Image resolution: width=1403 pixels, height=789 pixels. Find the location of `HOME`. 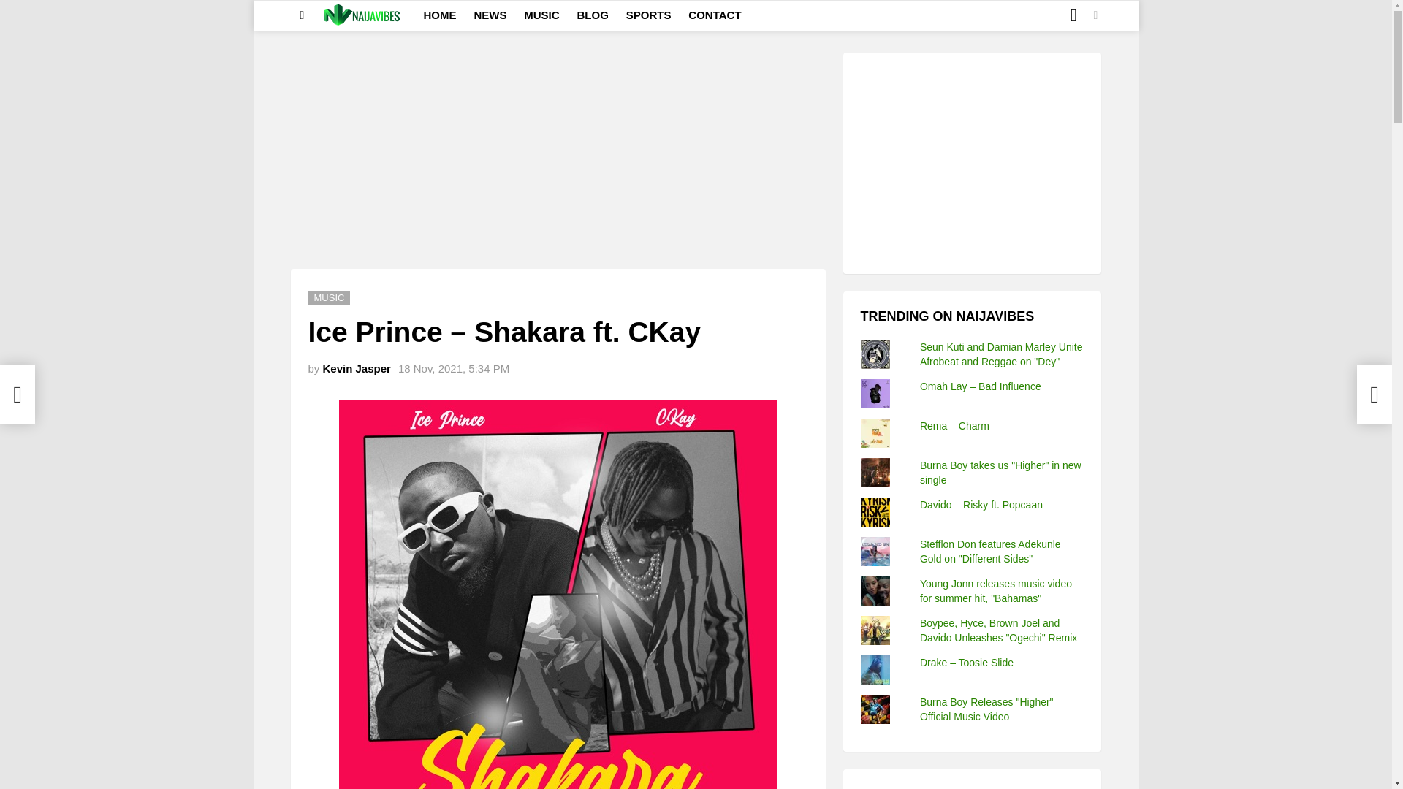

HOME is located at coordinates (440, 15).